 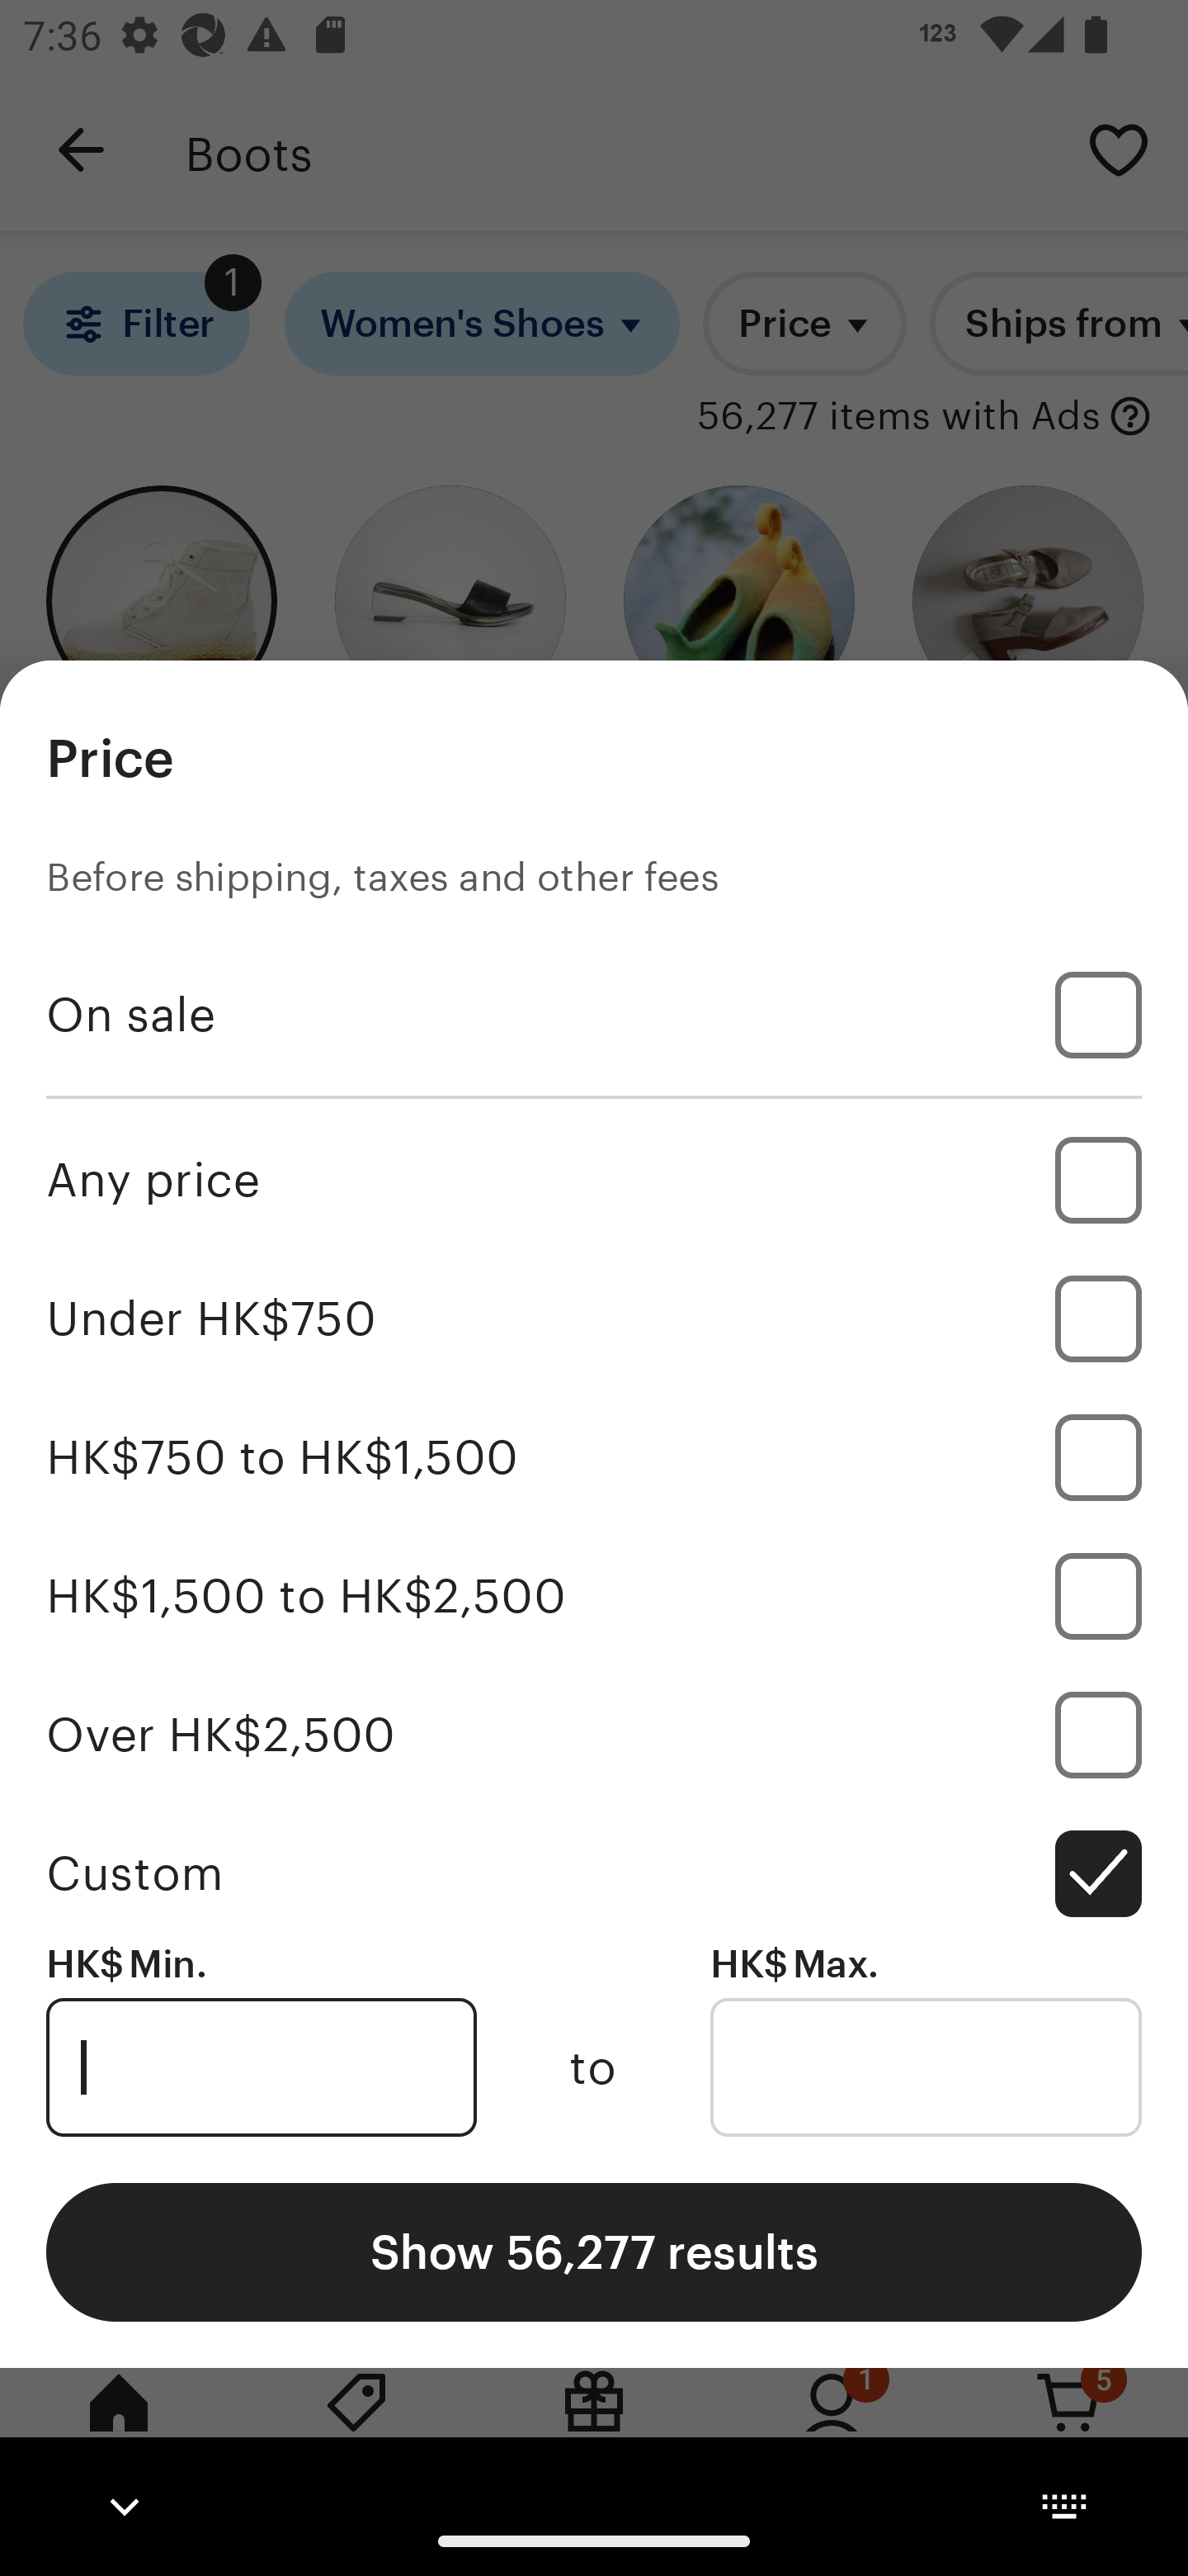 I want to click on Custom, so click(x=594, y=1873).